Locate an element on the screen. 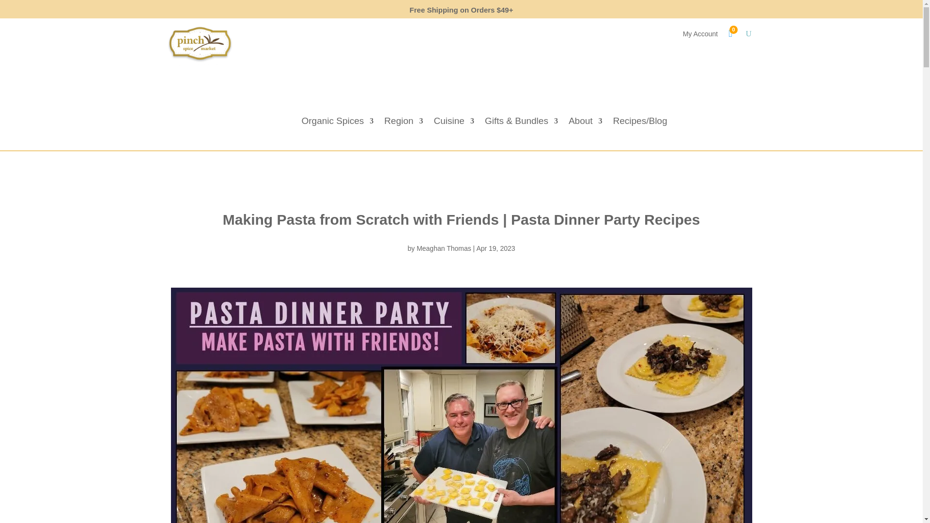 This screenshot has height=523, width=930. My Account is located at coordinates (700, 36).